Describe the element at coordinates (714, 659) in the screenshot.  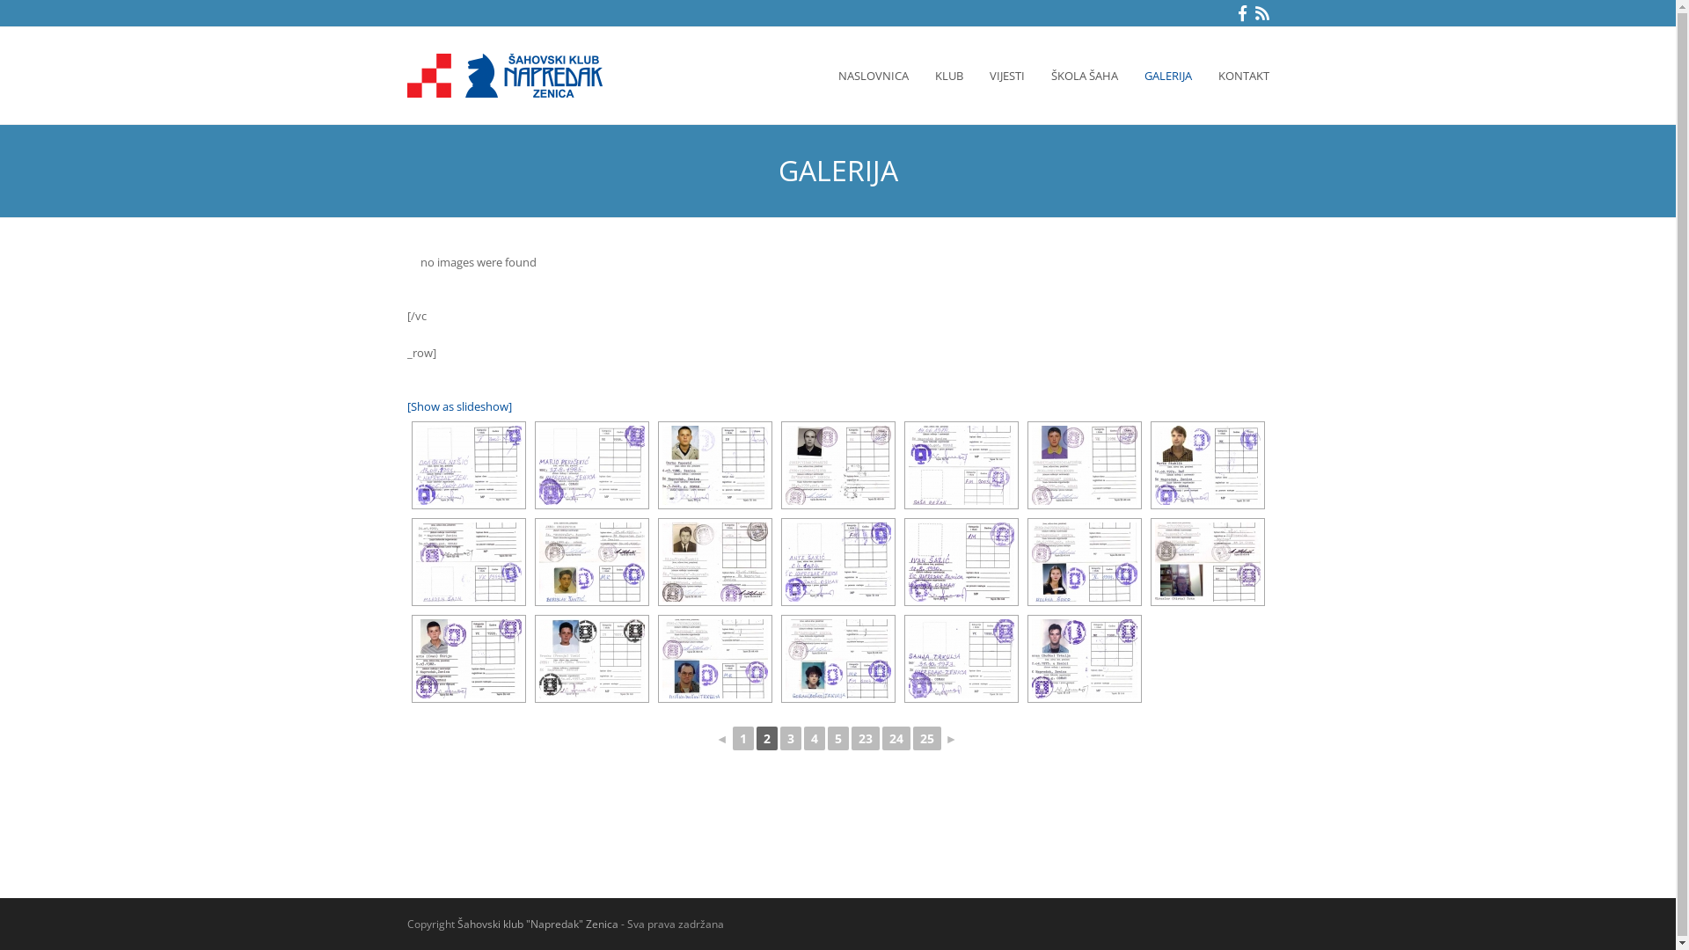
I see `1-5-2013-83243` at that location.